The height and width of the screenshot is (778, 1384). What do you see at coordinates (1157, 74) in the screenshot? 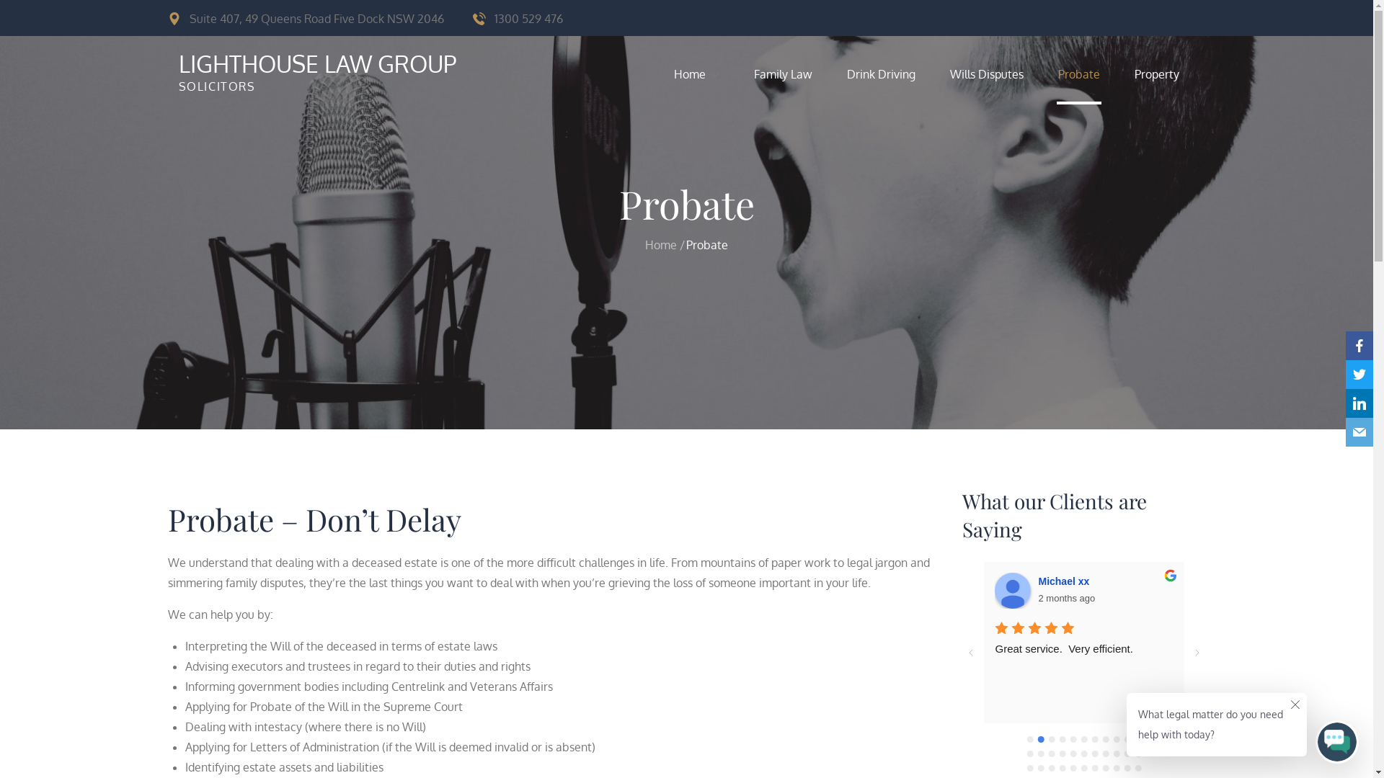
I see `Property` at bounding box center [1157, 74].